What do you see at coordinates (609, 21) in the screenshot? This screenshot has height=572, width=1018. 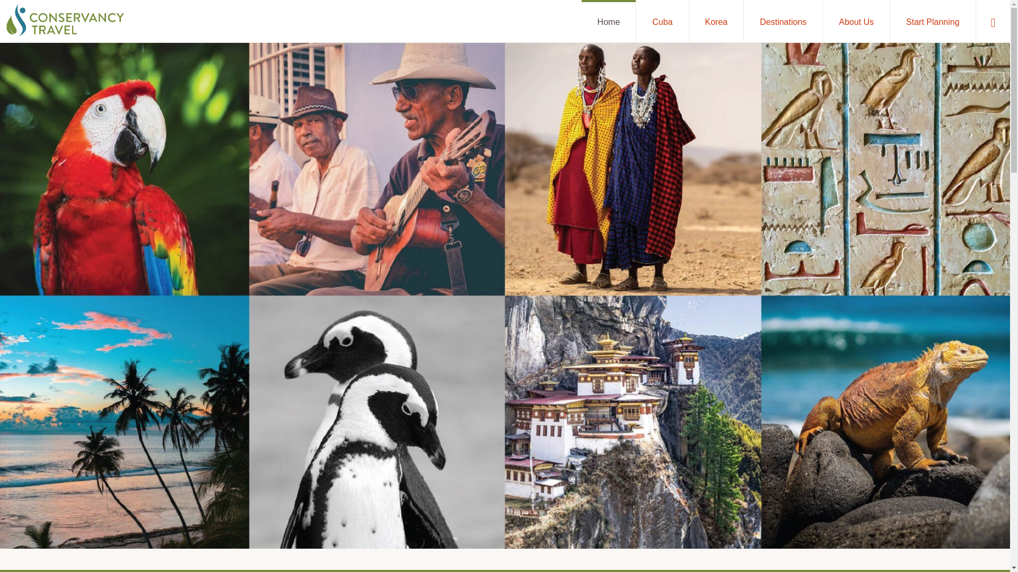 I see `Home` at bounding box center [609, 21].